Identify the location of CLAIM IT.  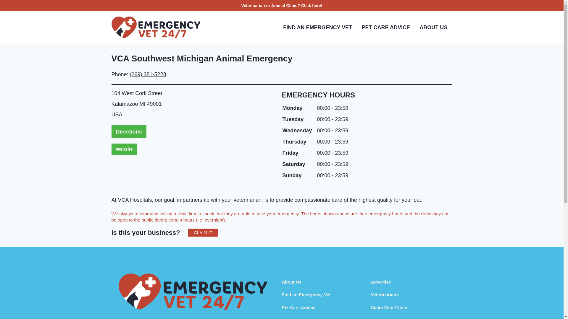
(203, 233).